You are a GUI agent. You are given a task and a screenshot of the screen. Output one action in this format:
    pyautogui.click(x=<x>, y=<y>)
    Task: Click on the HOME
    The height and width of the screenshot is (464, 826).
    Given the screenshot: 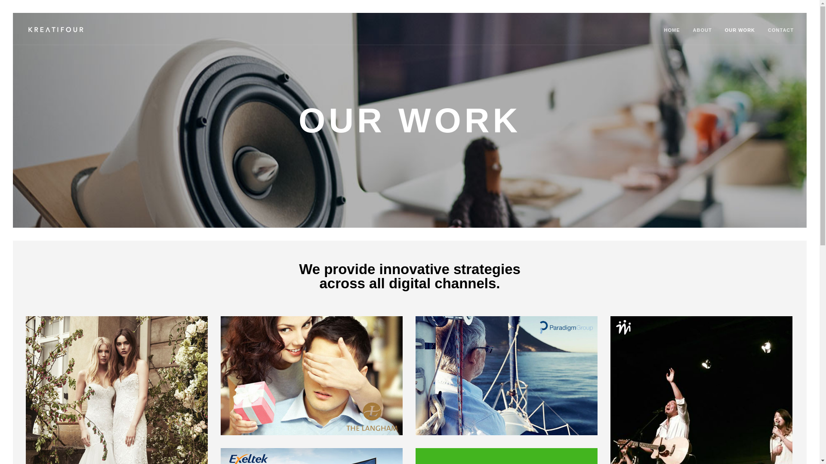 What is the action you would take?
    pyautogui.click(x=672, y=35)
    